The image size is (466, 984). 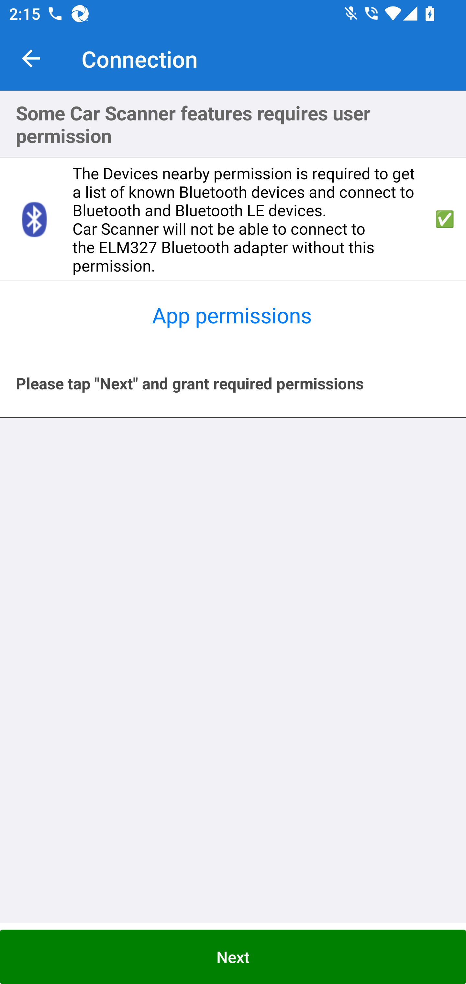 What do you see at coordinates (233, 383) in the screenshot?
I see `Please tap "Next" and grant required permissions` at bounding box center [233, 383].